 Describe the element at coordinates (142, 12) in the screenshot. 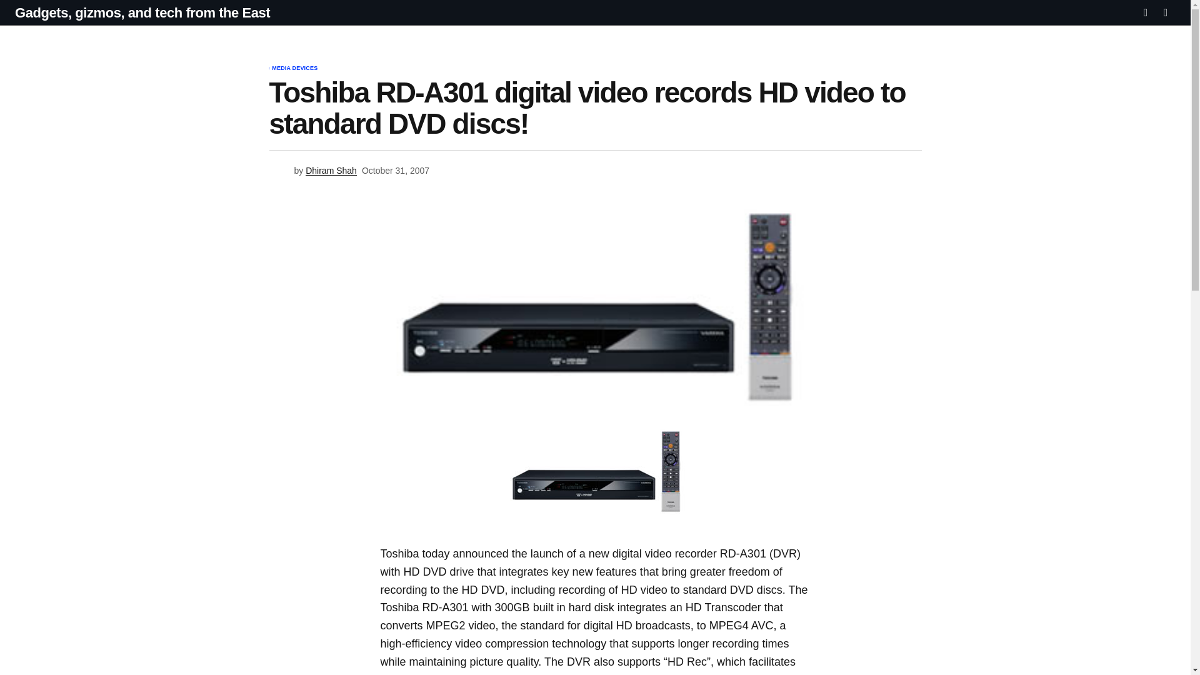

I see `Gadgets, gizmos, and tech from the East` at that location.